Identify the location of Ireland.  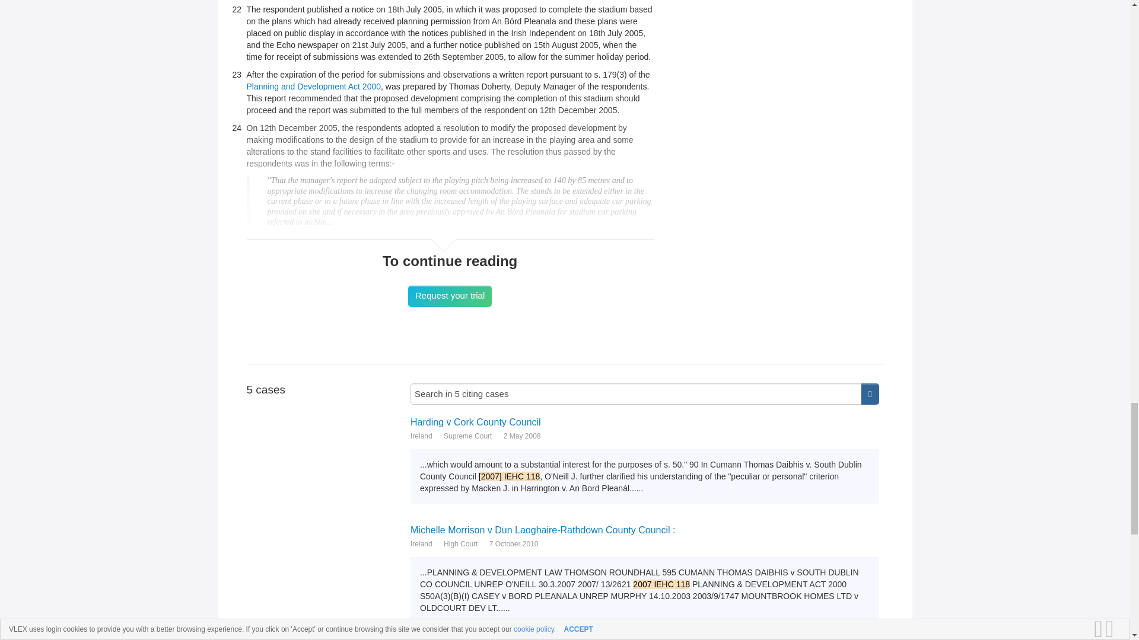
(421, 544).